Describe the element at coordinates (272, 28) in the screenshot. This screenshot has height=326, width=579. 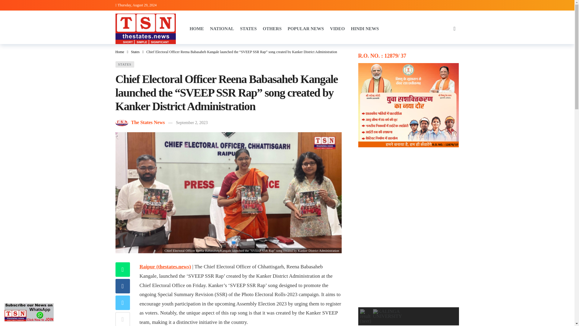
I see `OTHERS` at that location.